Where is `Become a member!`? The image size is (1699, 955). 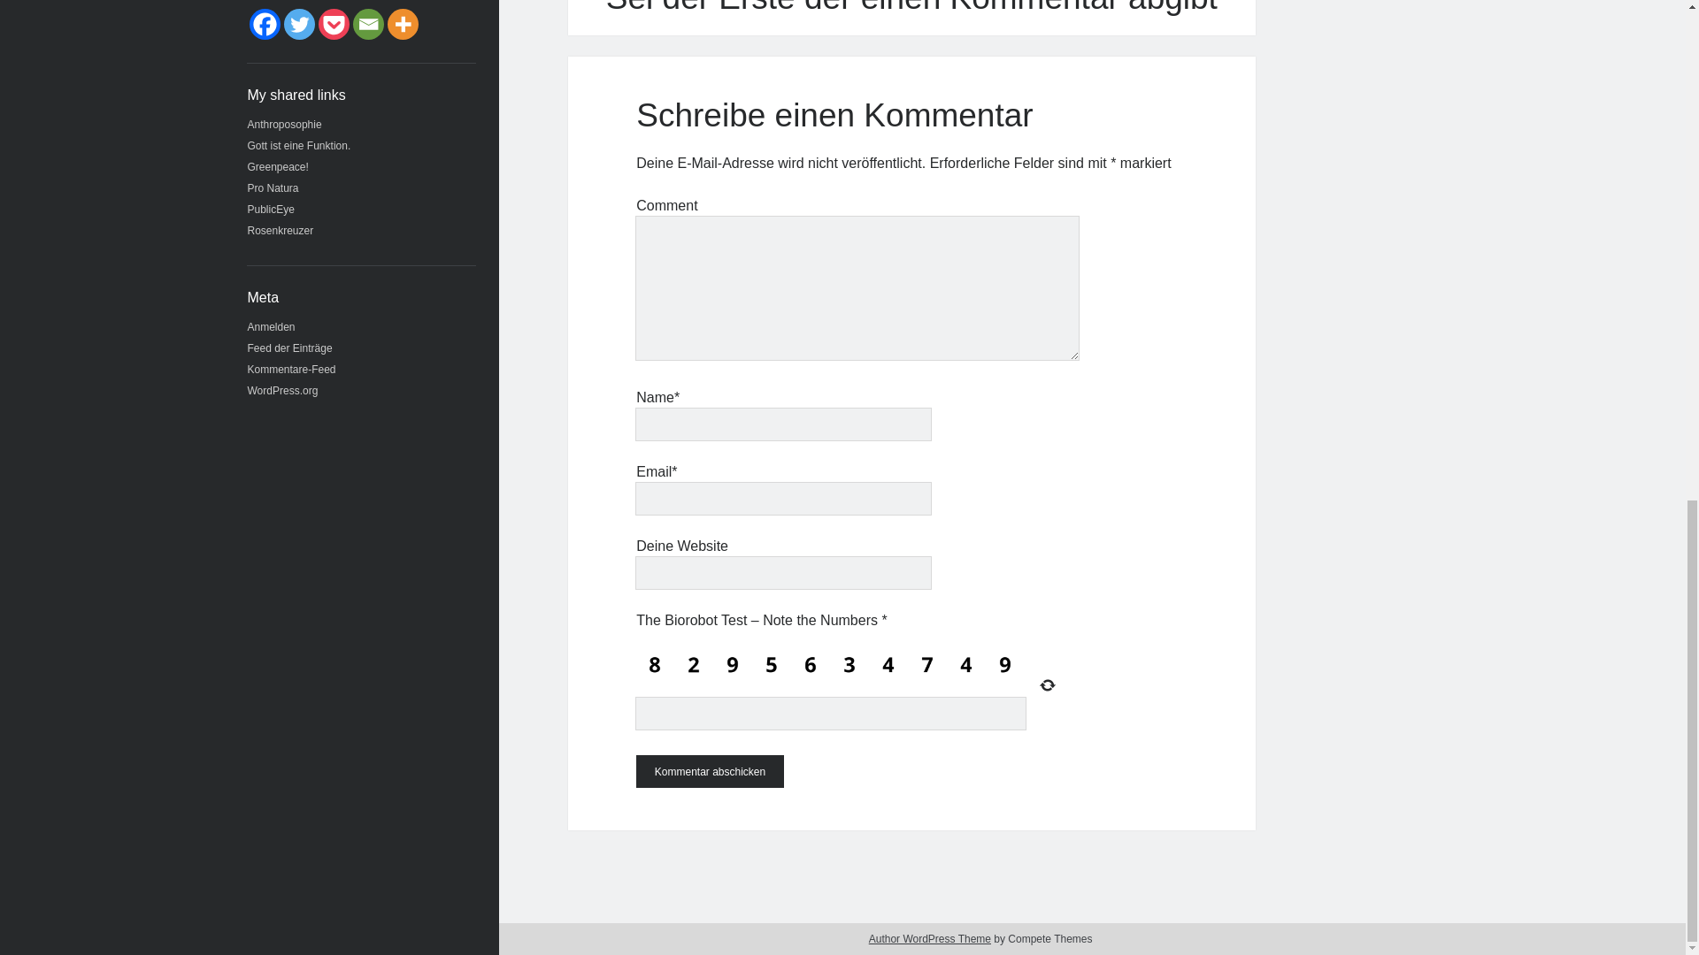 Become a member! is located at coordinates (278, 166).